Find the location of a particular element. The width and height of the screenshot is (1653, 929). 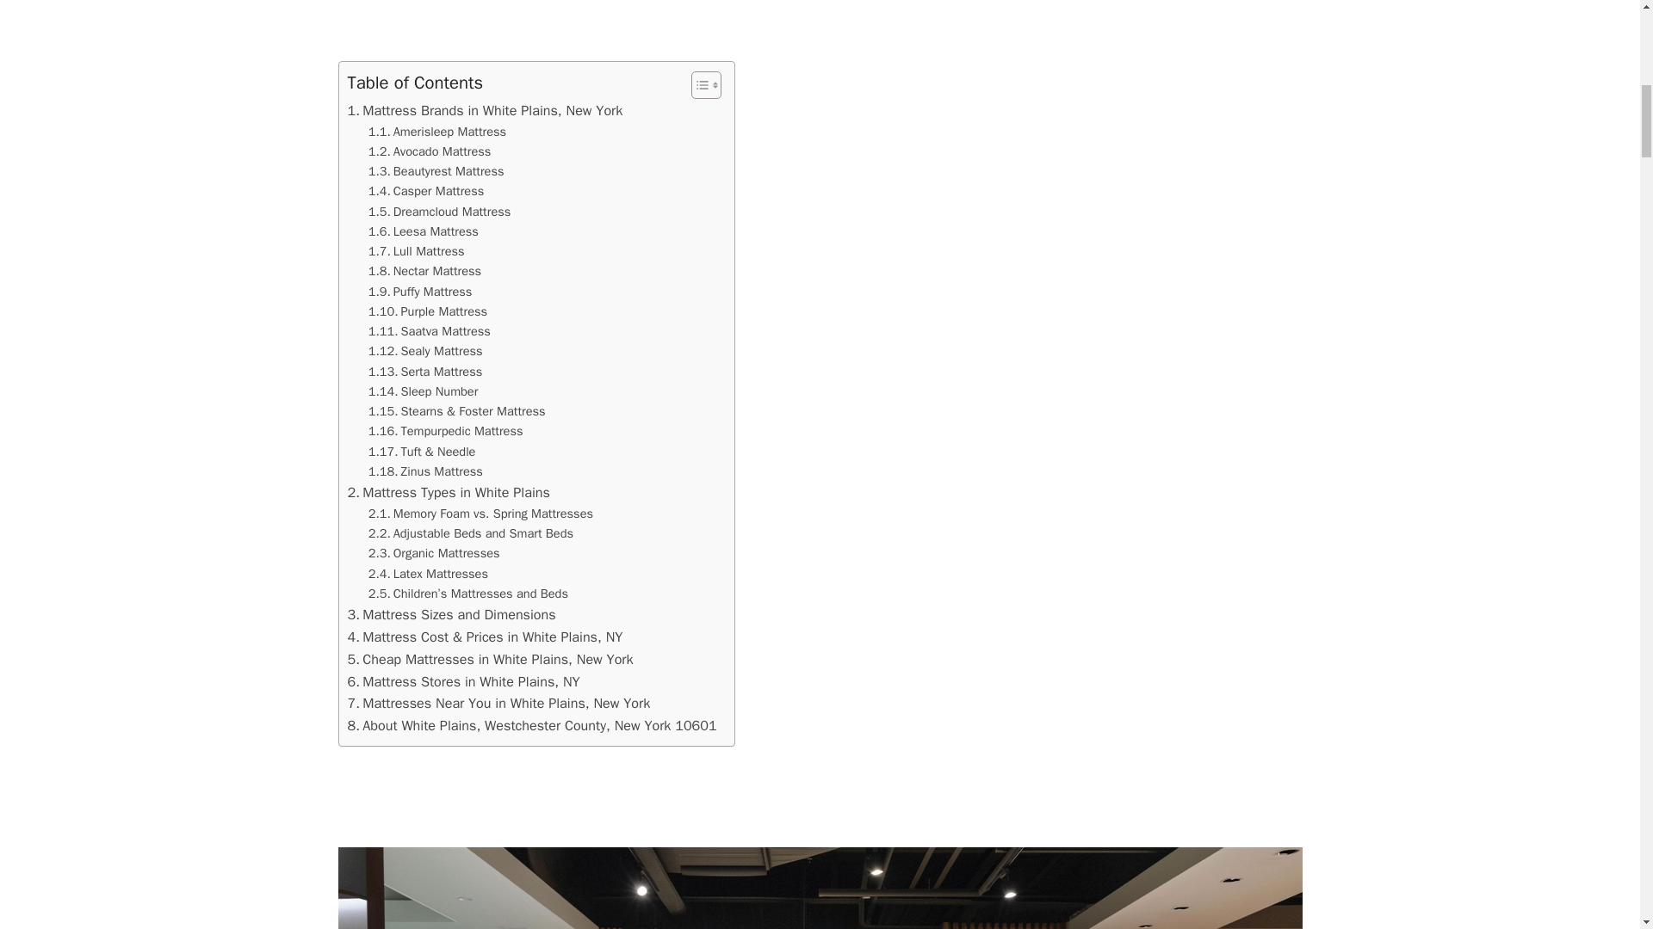

Saatva Mattress is located at coordinates (430, 331).